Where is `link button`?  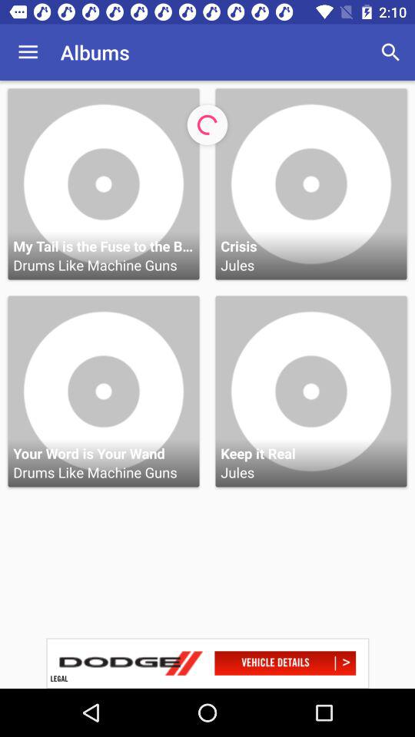 link button is located at coordinates (207, 663).